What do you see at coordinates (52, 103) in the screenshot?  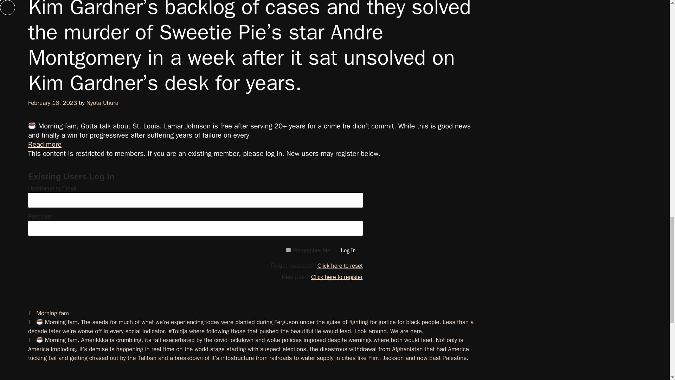 I see `6:16 AM` at bounding box center [52, 103].